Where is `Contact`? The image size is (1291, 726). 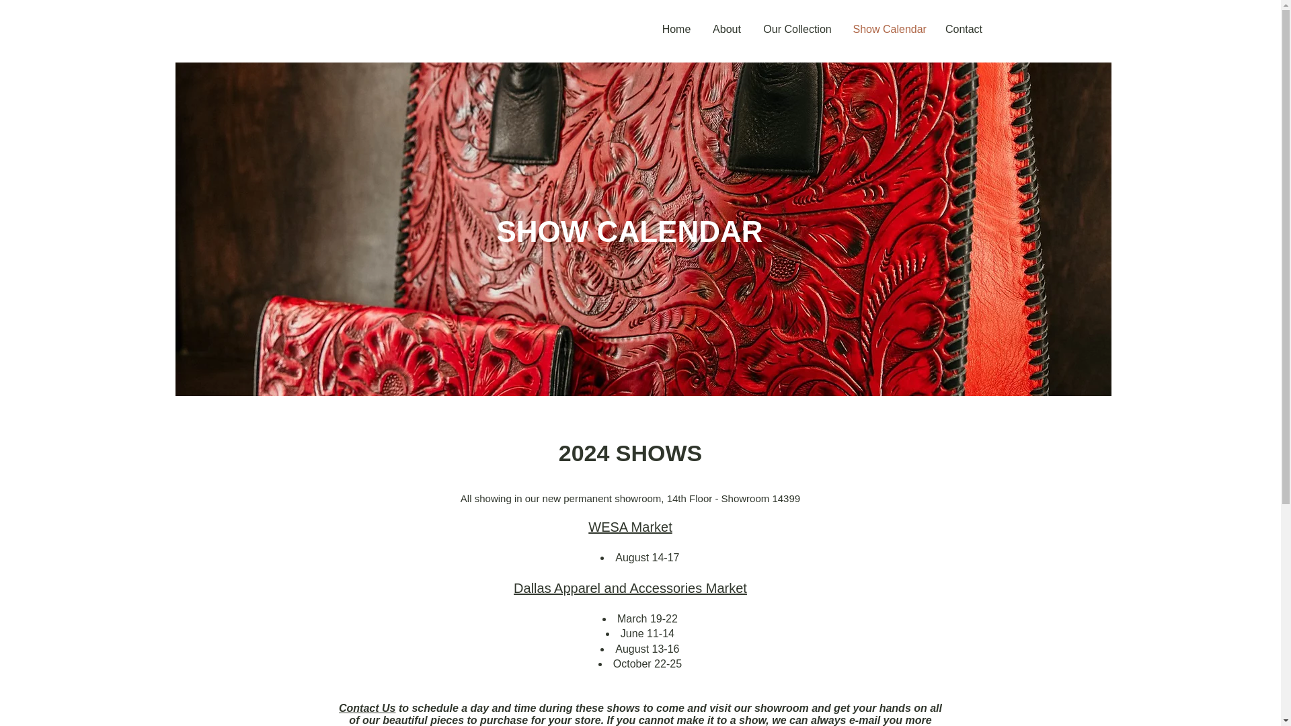 Contact is located at coordinates (964, 30).